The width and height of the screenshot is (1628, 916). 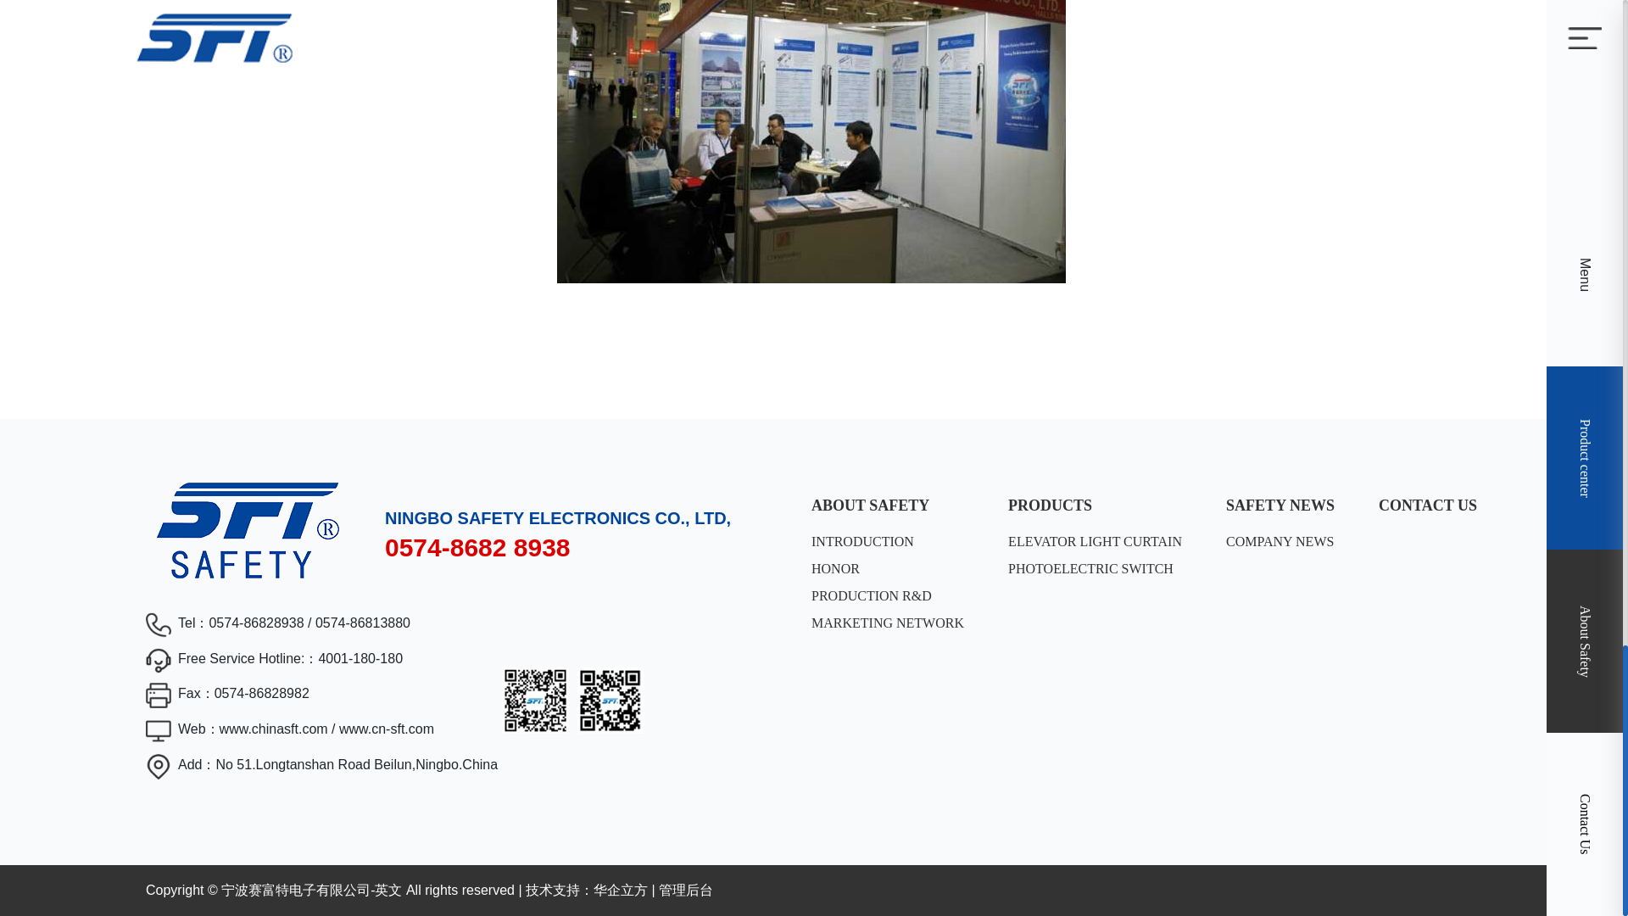 I want to click on MARKETING NETWORK, so click(x=887, y=623).